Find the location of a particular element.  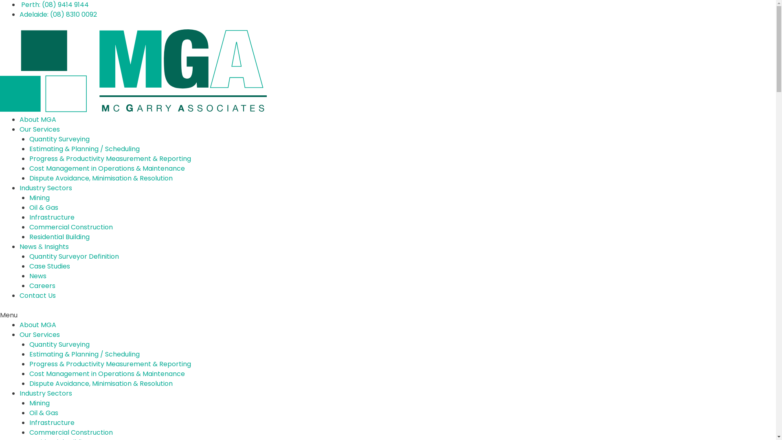

News is located at coordinates (38, 276).